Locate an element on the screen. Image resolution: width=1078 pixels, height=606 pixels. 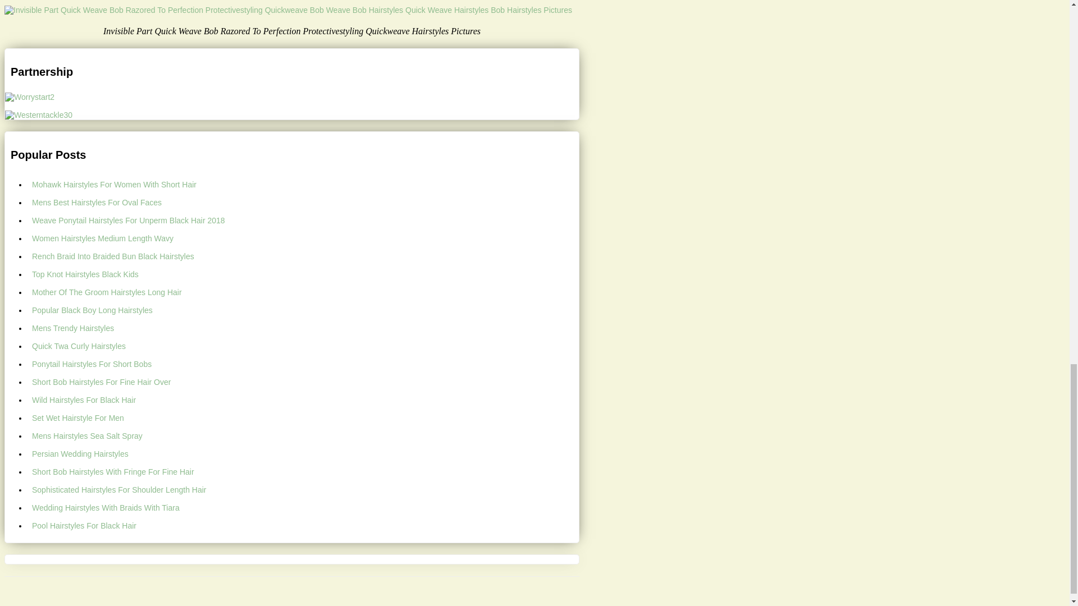
Top Knot Hairstyles Black Kids is located at coordinates (303, 274).